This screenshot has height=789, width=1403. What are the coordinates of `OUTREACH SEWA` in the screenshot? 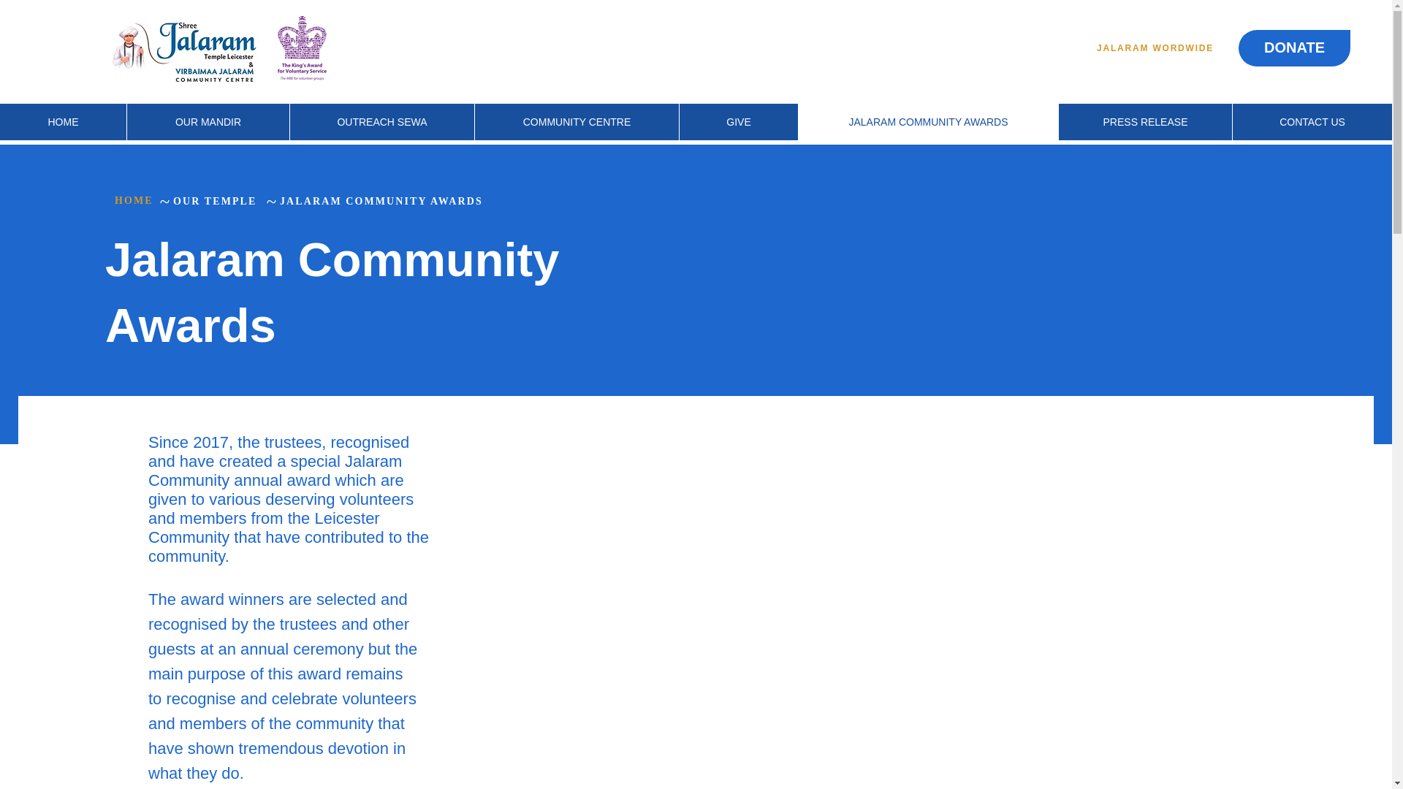 It's located at (381, 121).